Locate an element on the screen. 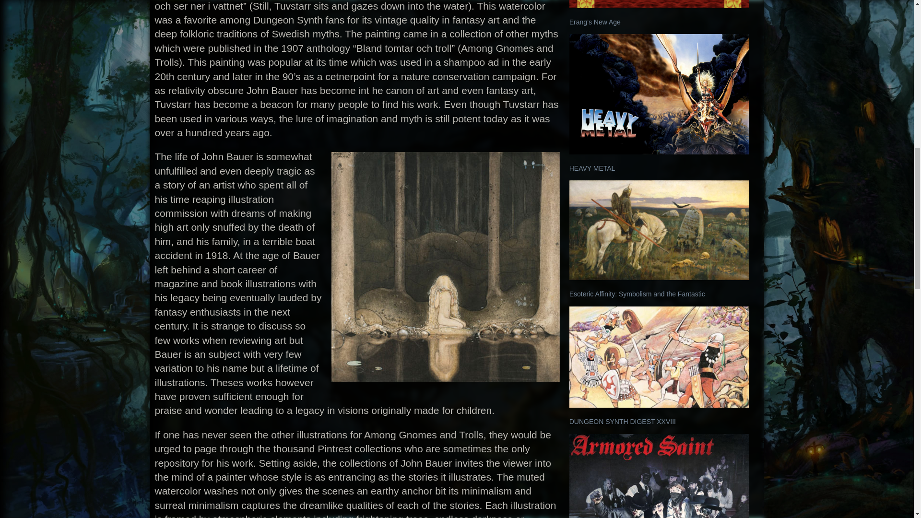  DUNGEON SYNTH DIGEST XXVIII is located at coordinates (623, 421).